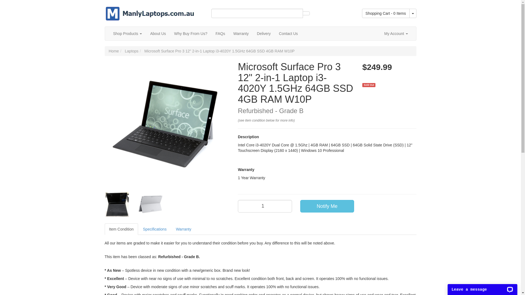 Image resolution: width=525 pixels, height=295 pixels. What do you see at coordinates (327, 206) in the screenshot?
I see `Notify Me` at bounding box center [327, 206].